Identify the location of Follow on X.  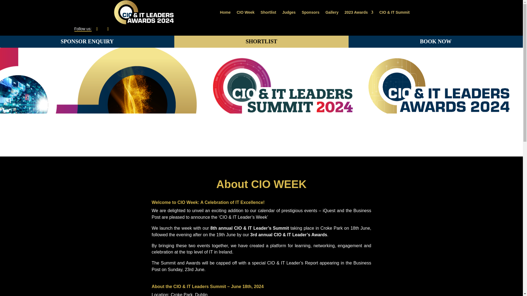
(97, 29).